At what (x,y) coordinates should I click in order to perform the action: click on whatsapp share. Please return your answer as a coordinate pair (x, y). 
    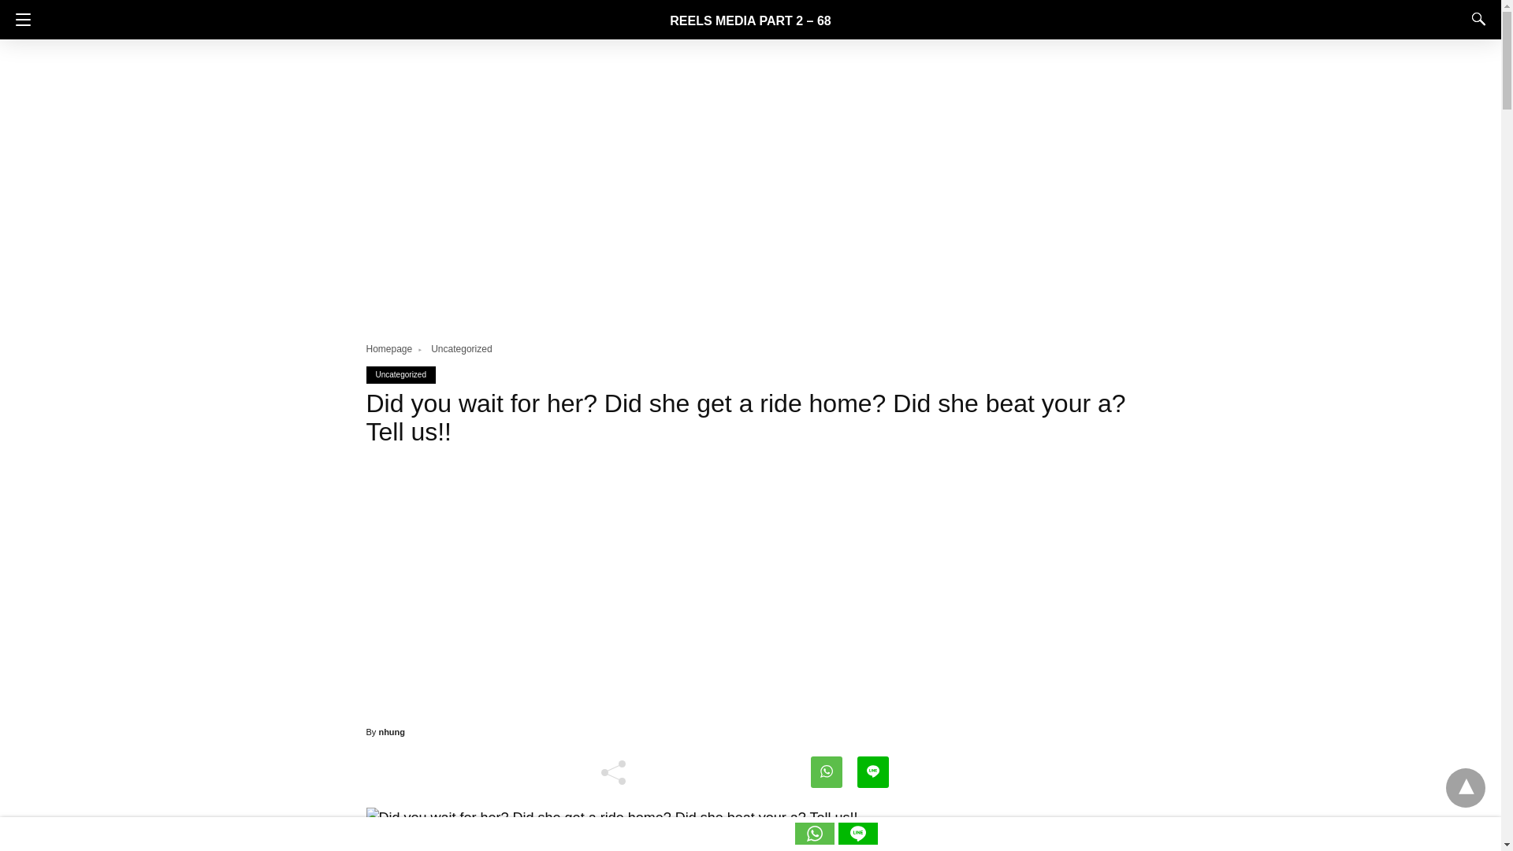
    Looking at the image, I should click on (816, 840).